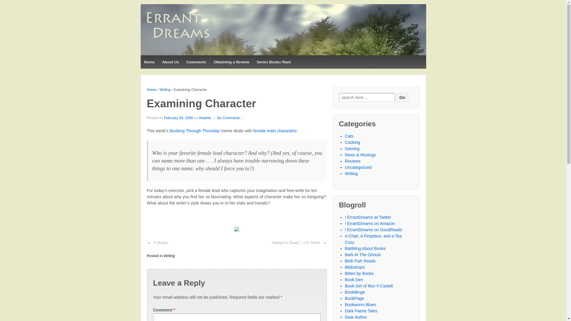 The image size is (571, 321). Describe the element at coordinates (368, 217) in the screenshot. I see `Keep up with our new reviews!` at that location.